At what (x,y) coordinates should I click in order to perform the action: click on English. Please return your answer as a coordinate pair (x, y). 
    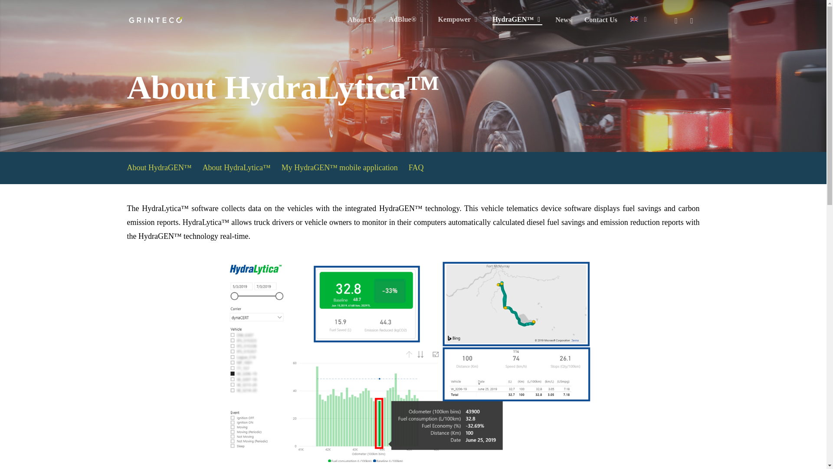
    Looking at the image, I should click on (634, 19).